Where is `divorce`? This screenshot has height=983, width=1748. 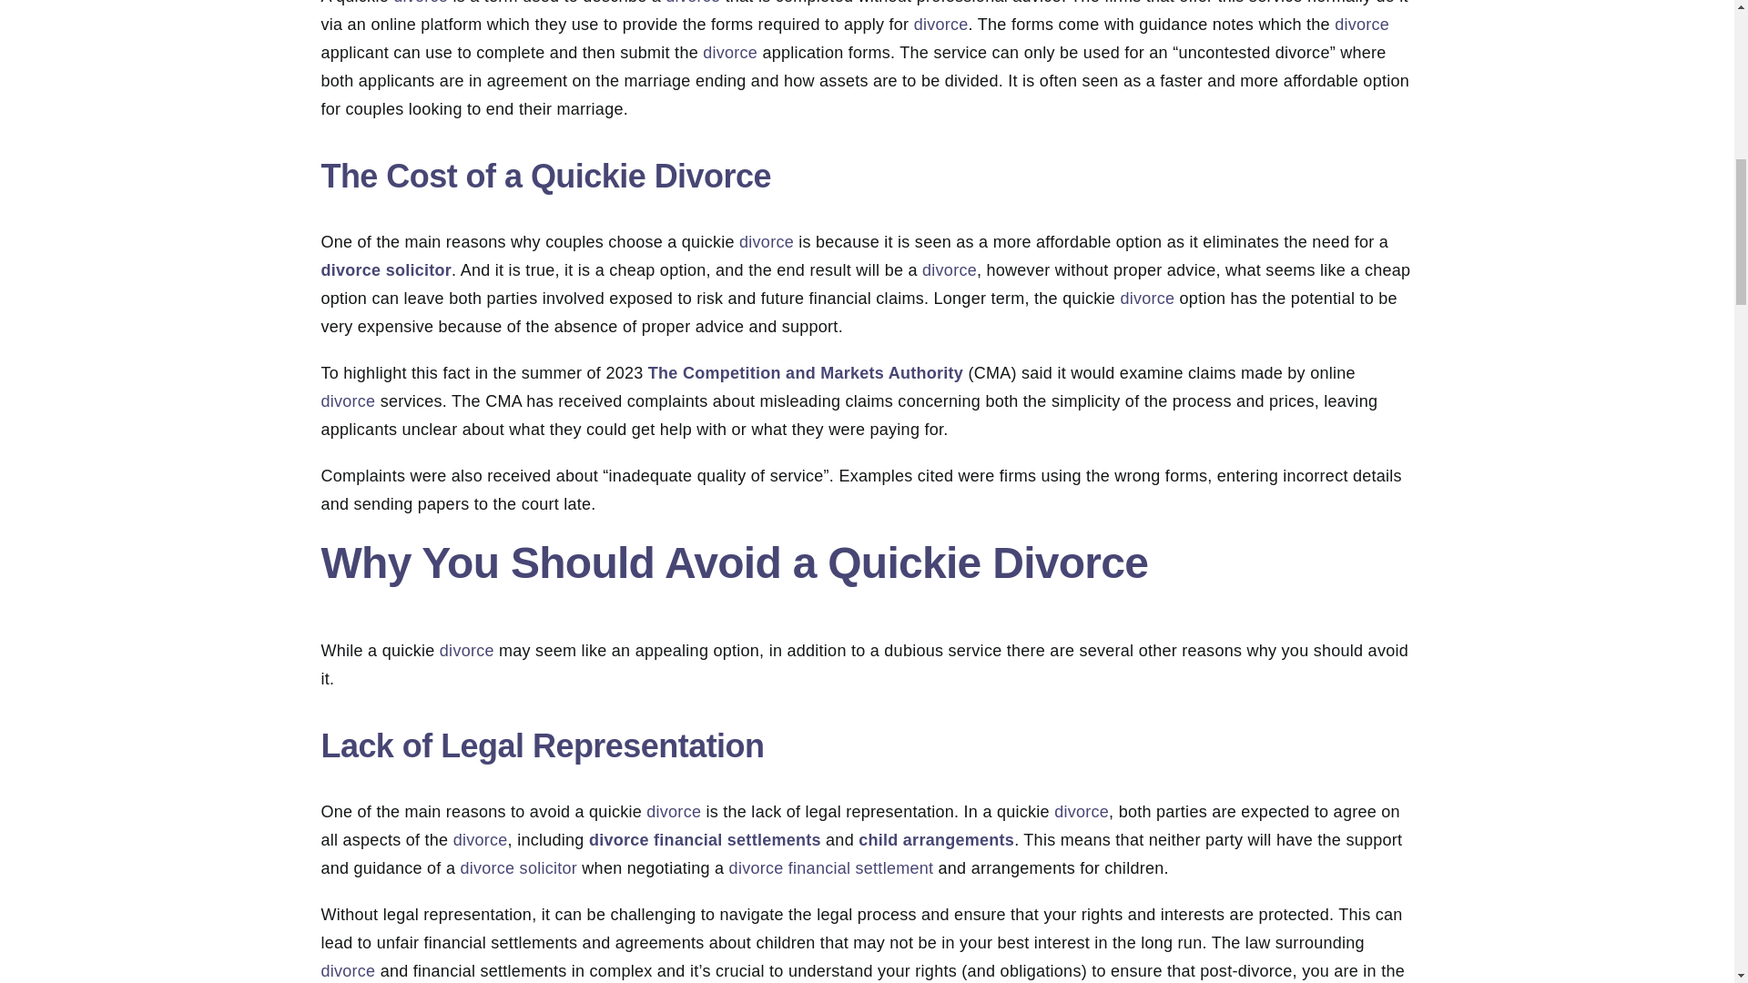 divorce is located at coordinates (767, 242).